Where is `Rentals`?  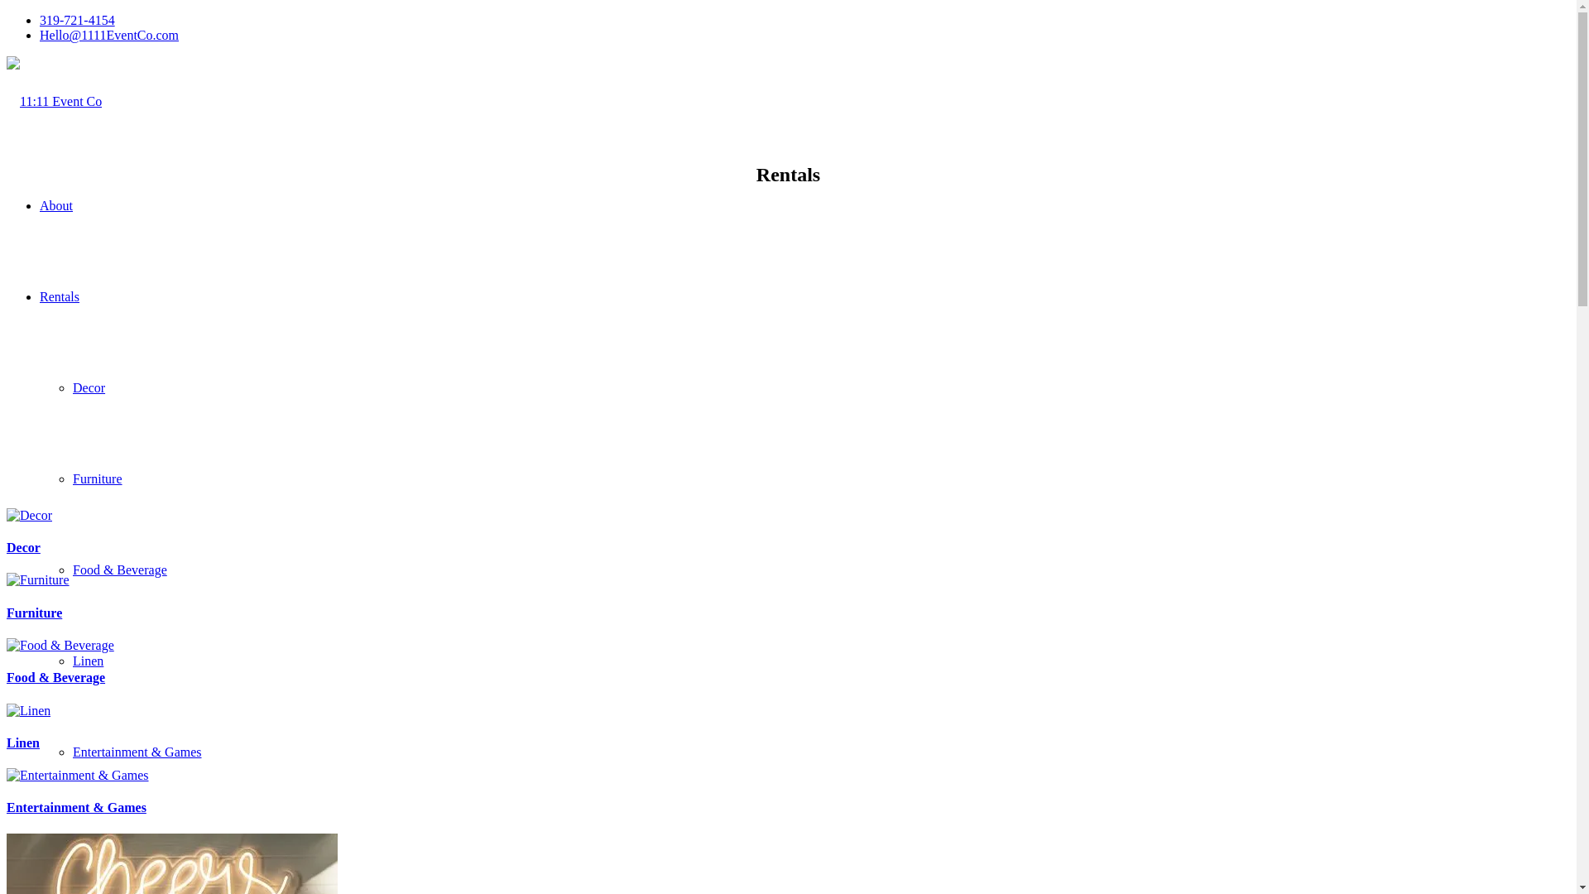
Rentals is located at coordinates (60, 296).